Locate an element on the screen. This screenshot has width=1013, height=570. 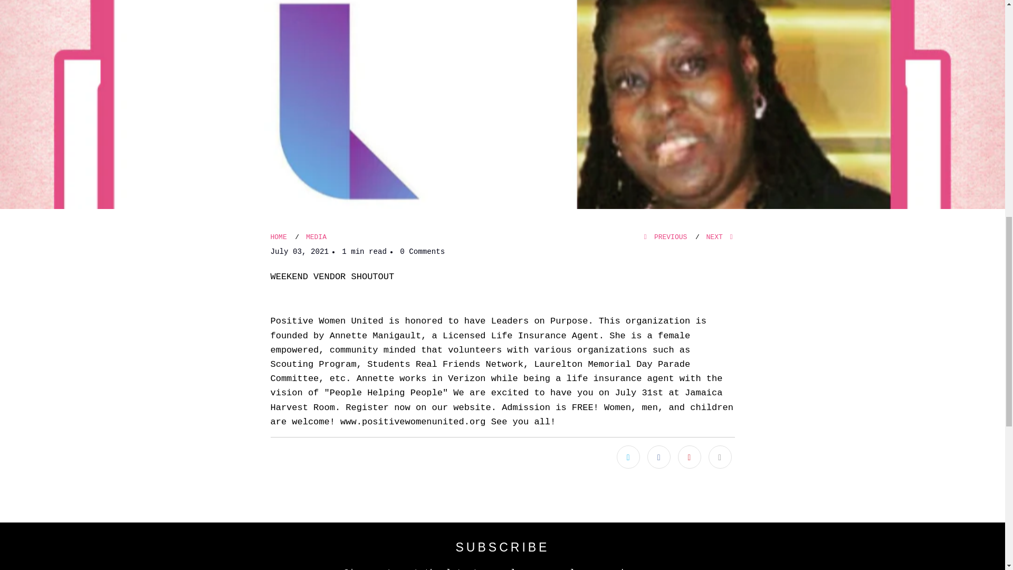
Media is located at coordinates (316, 236).